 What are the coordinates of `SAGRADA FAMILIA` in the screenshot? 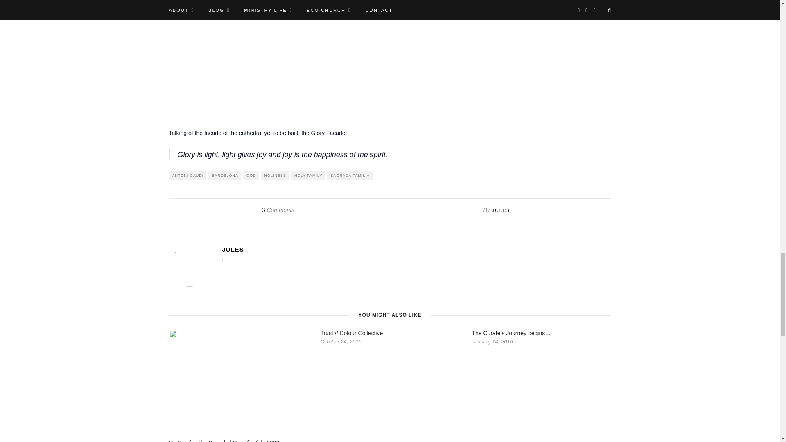 It's located at (350, 175).